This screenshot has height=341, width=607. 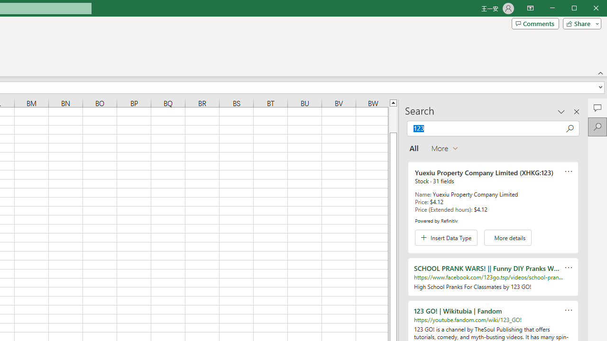 I want to click on Share, so click(x=580, y=24).